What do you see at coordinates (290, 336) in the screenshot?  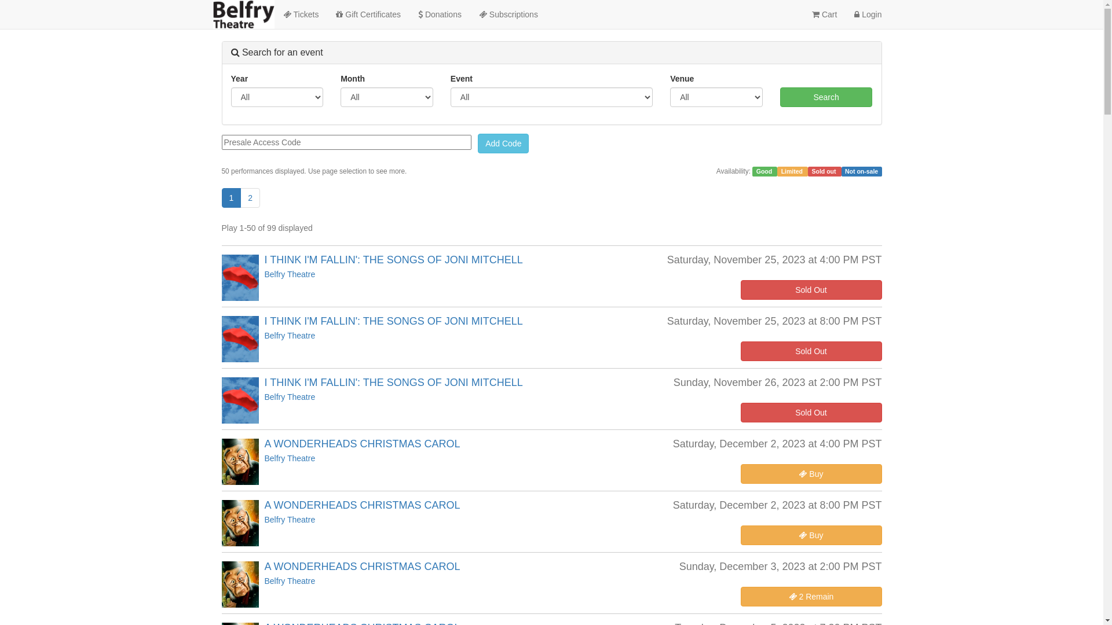 I see `Belfry Theatre` at bounding box center [290, 336].